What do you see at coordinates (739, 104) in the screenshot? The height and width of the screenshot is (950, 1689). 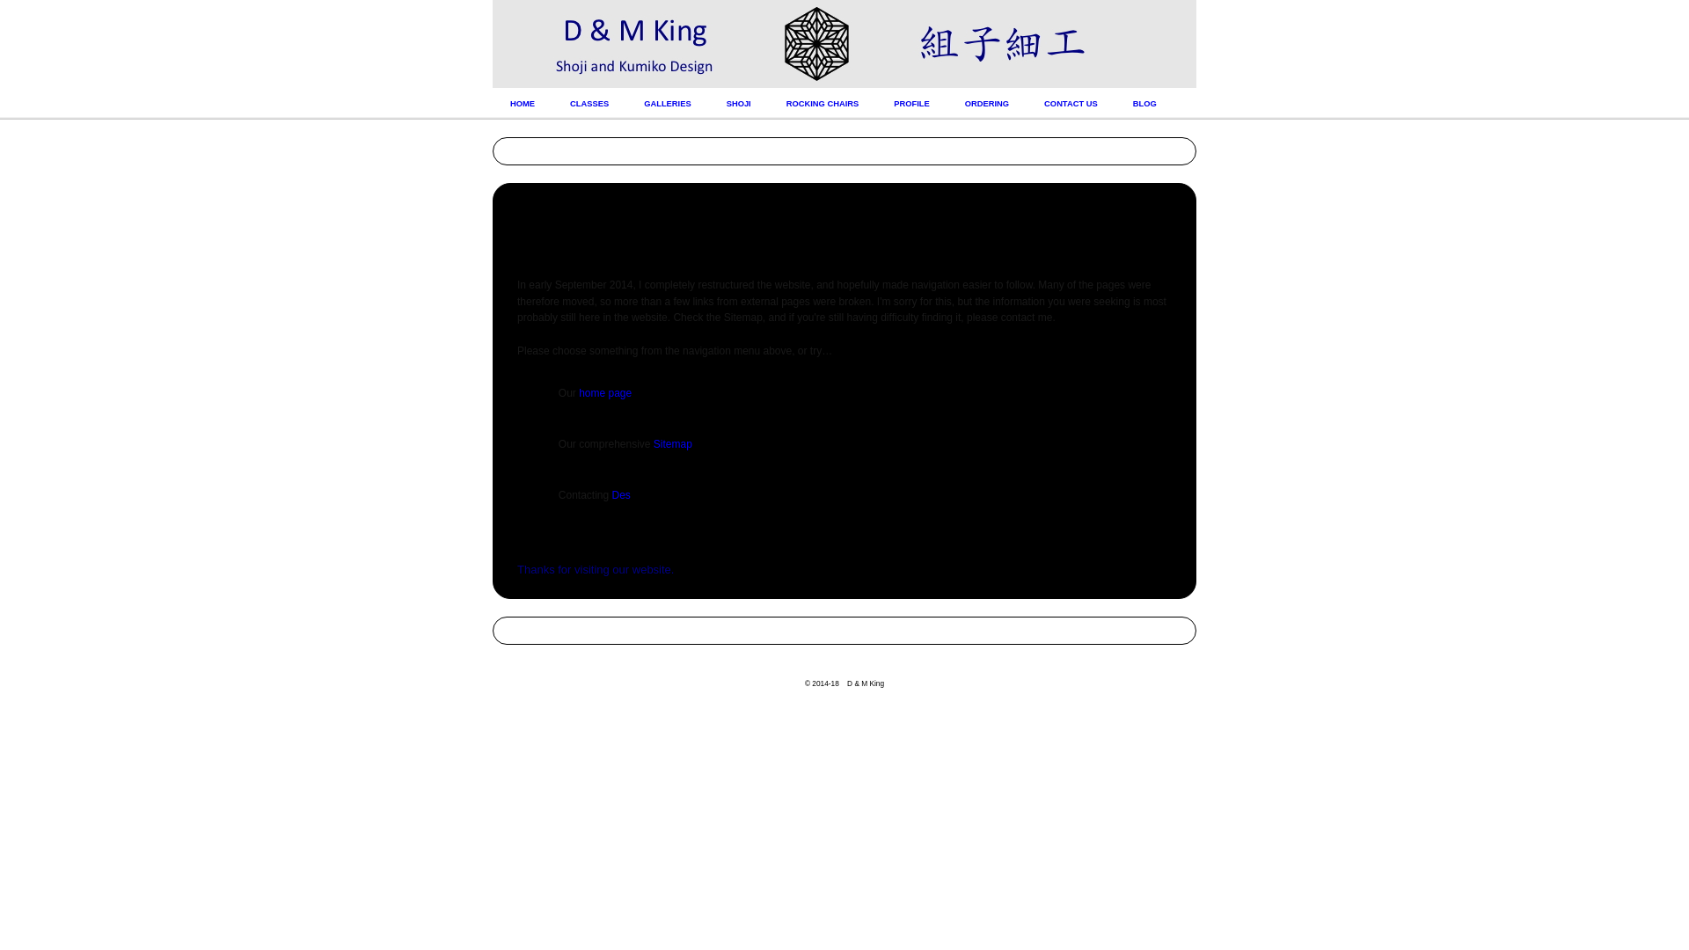 I see `SHOJI` at bounding box center [739, 104].